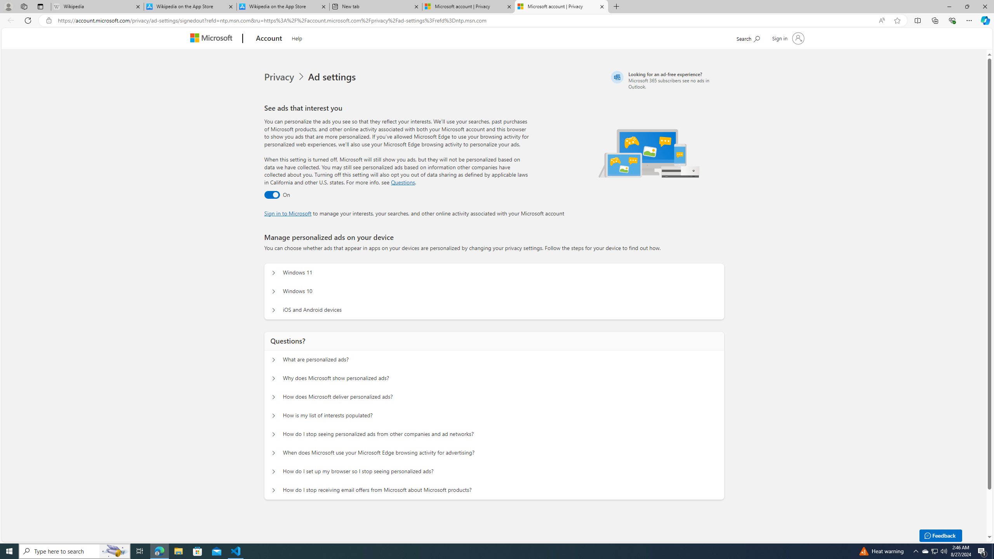 This screenshot has height=559, width=994. I want to click on Ad settings, so click(333, 77).